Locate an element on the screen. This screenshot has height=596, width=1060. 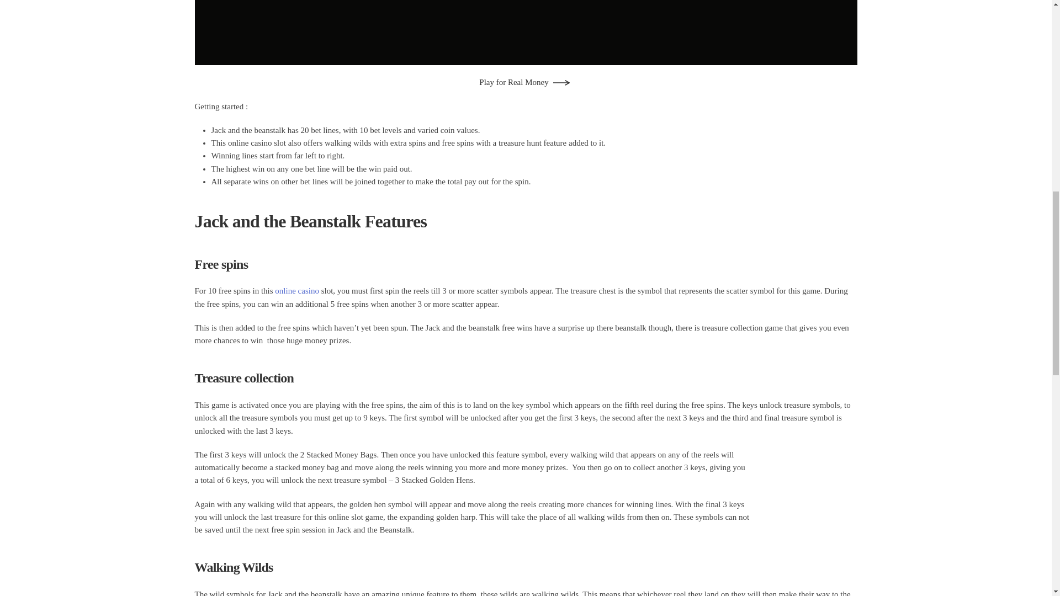
Online Casino is located at coordinates (296, 290).